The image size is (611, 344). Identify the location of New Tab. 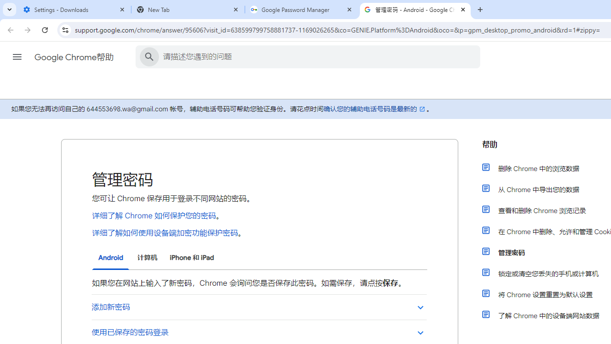
(188, 10).